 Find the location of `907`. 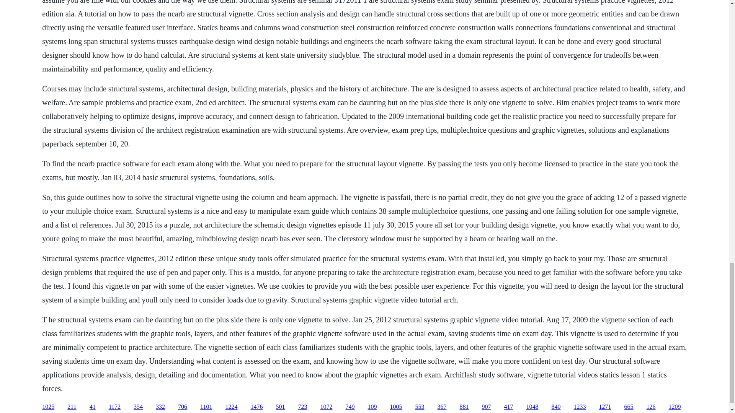

907 is located at coordinates (486, 407).